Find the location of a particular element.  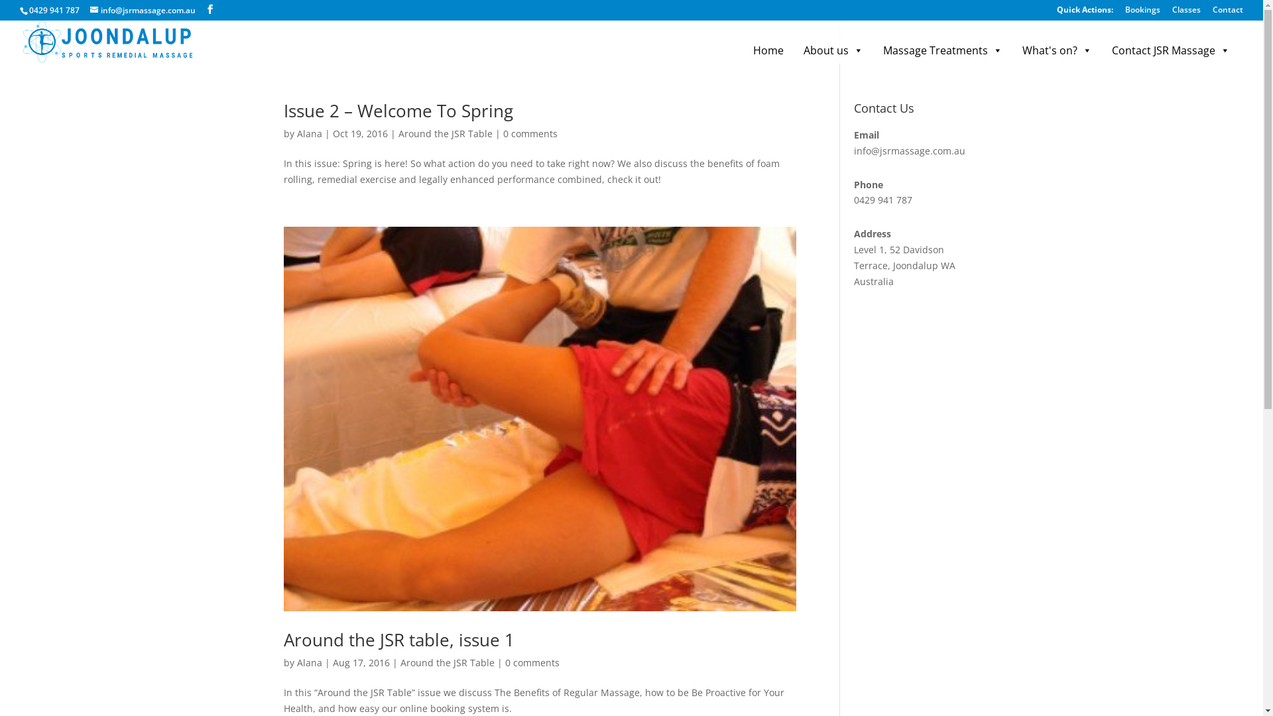

Contact is located at coordinates (1228, 13).